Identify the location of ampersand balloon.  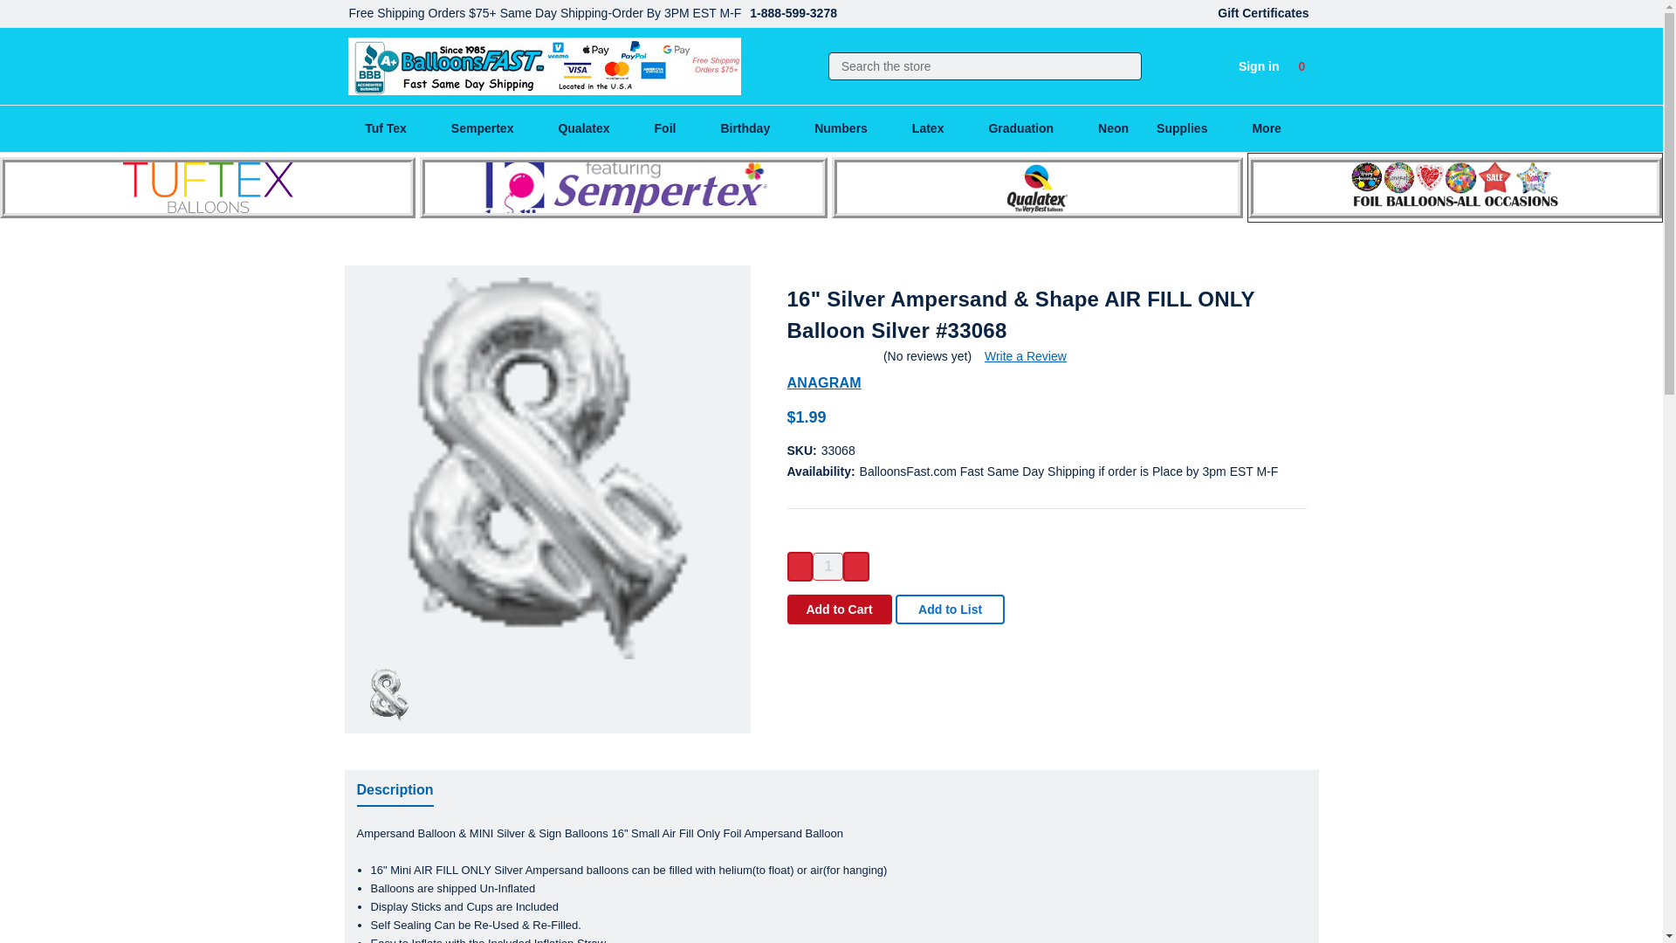
(389, 695).